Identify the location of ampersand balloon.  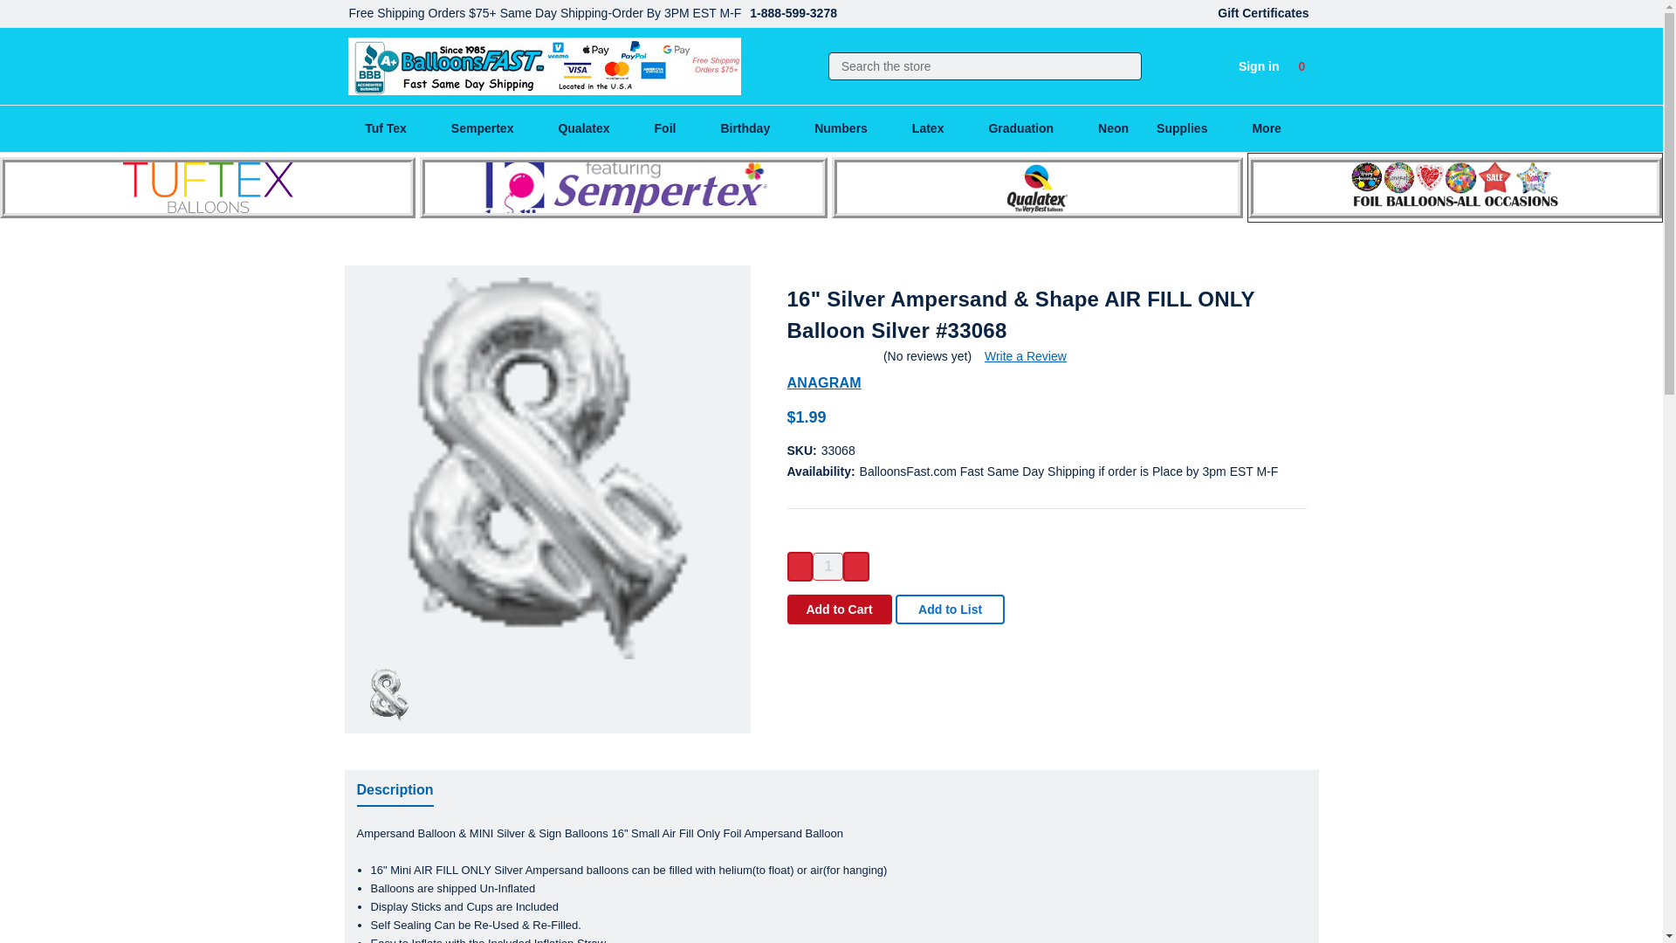
(389, 695).